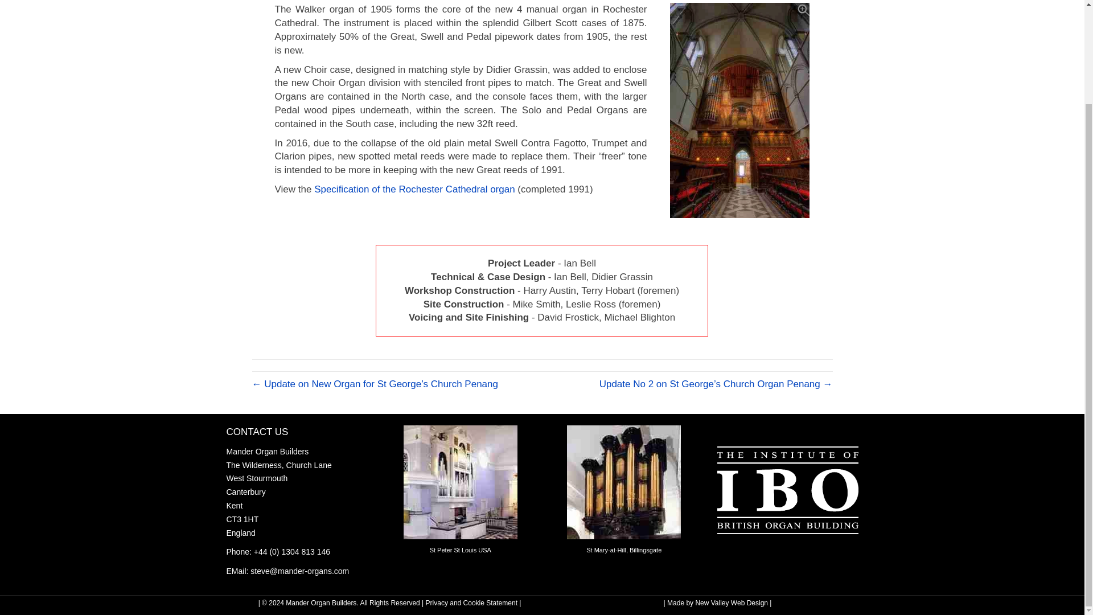 This screenshot has width=1093, height=615. What do you see at coordinates (414, 189) in the screenshot?
I see `Specification of the Rochester Cathedral organ` at bounding box center [414, 189].